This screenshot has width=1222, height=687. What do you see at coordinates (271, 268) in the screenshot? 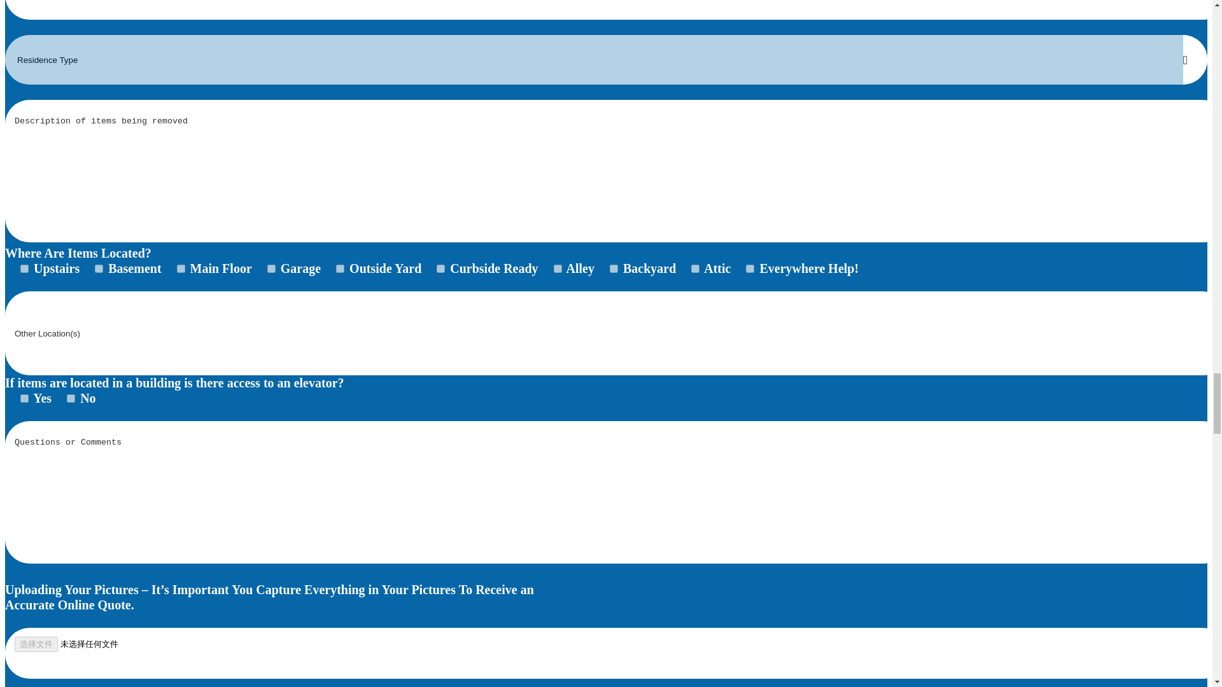
I see `Garage` at bounding box center [271, 268].